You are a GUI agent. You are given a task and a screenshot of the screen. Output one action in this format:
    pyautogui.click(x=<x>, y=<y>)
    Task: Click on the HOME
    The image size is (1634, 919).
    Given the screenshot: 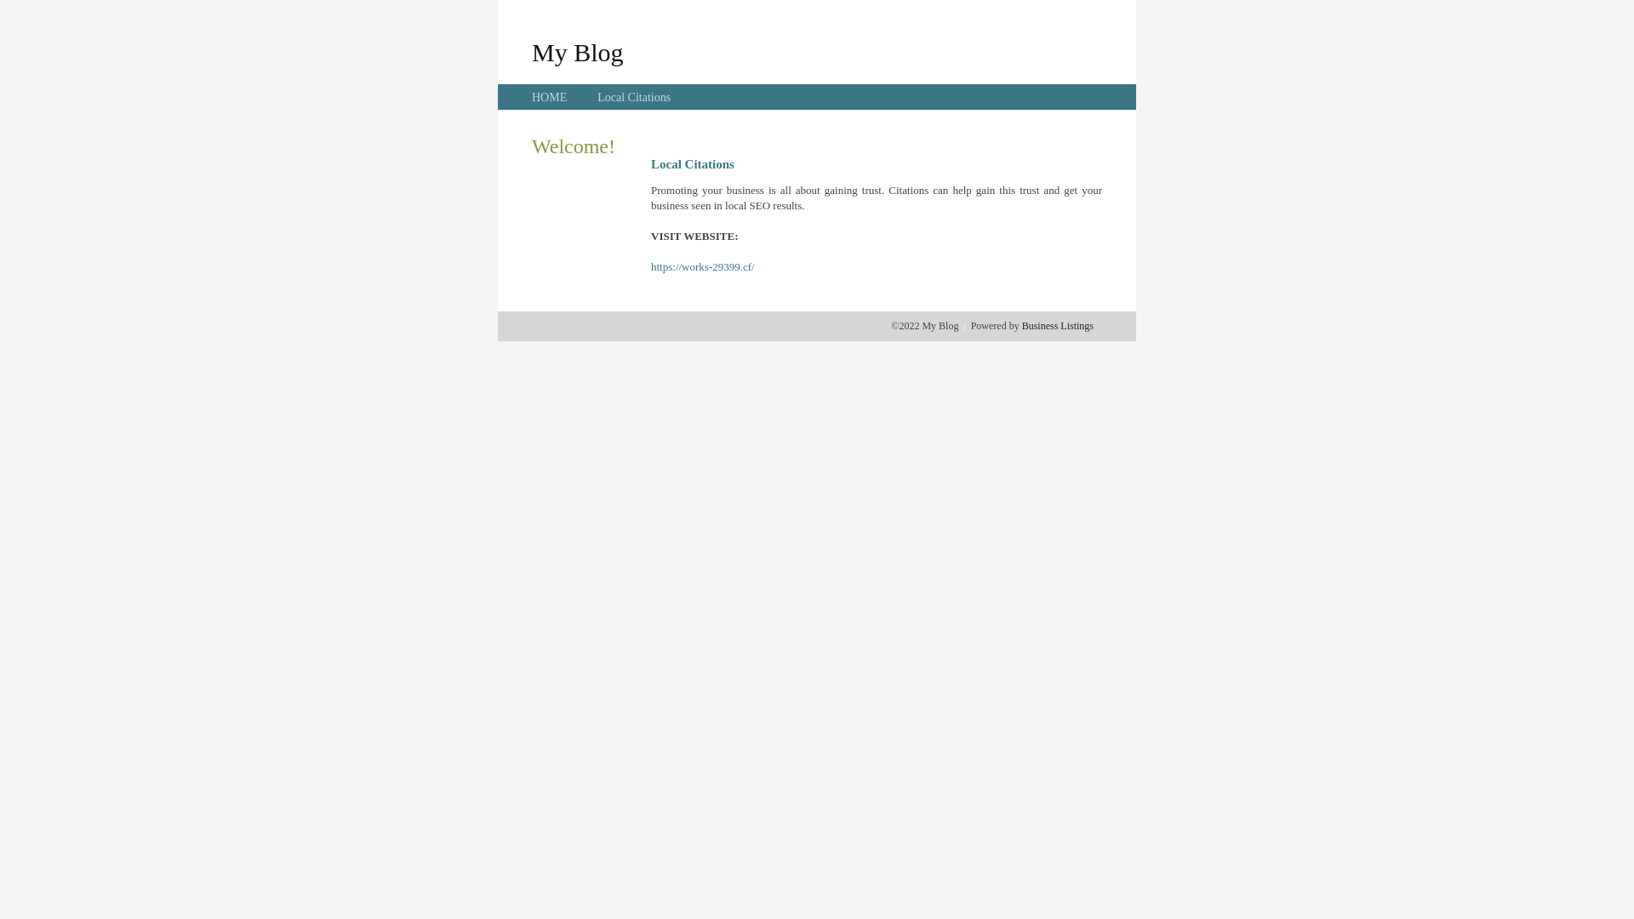 What is the action you would take?
    pyautogui.click(x=550, y=97)
    